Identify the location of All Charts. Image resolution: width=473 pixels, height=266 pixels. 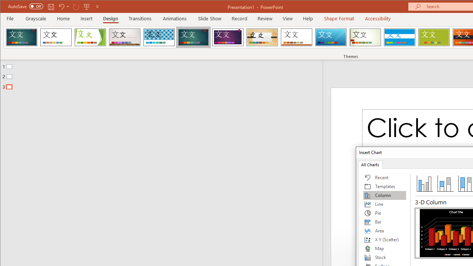
(370, 164).